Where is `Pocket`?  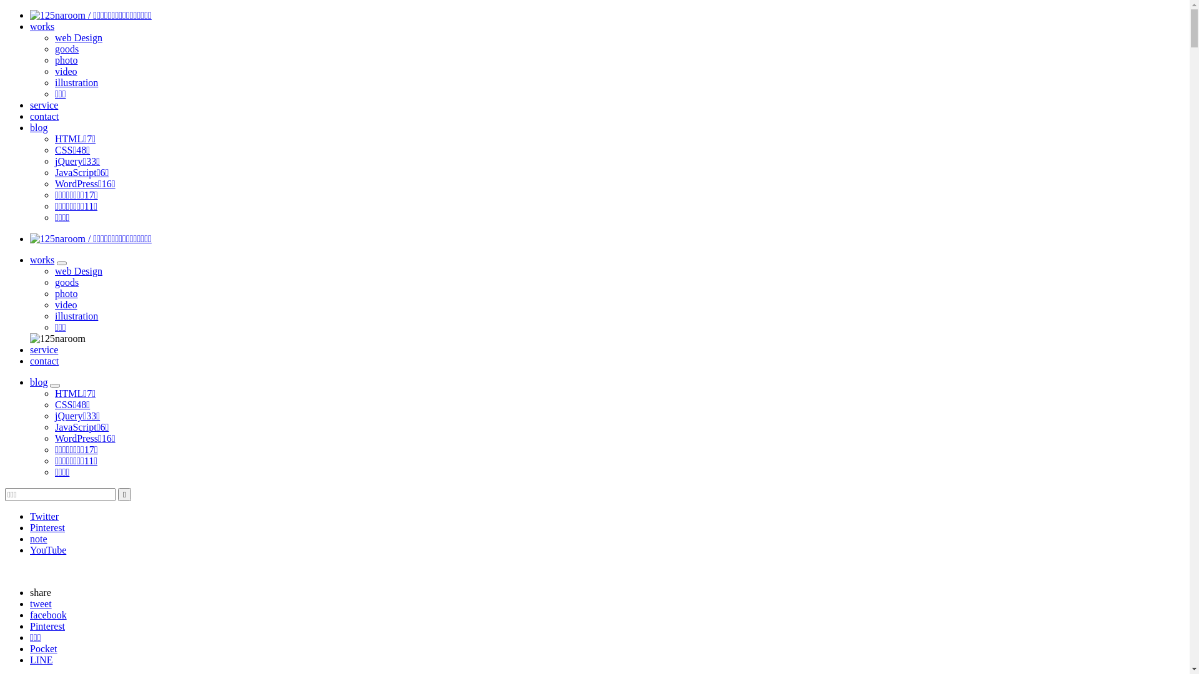
Pocket is located at coordinates (44, 649).